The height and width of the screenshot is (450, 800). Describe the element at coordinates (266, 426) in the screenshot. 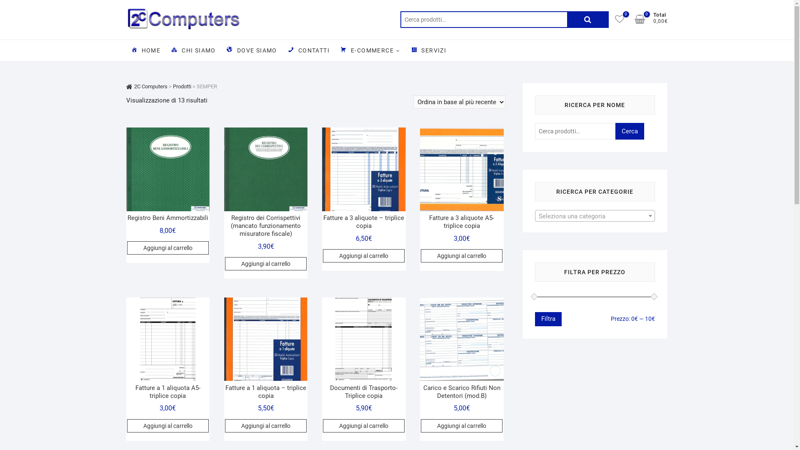

I see `Aggiungi al carrello` at that location.